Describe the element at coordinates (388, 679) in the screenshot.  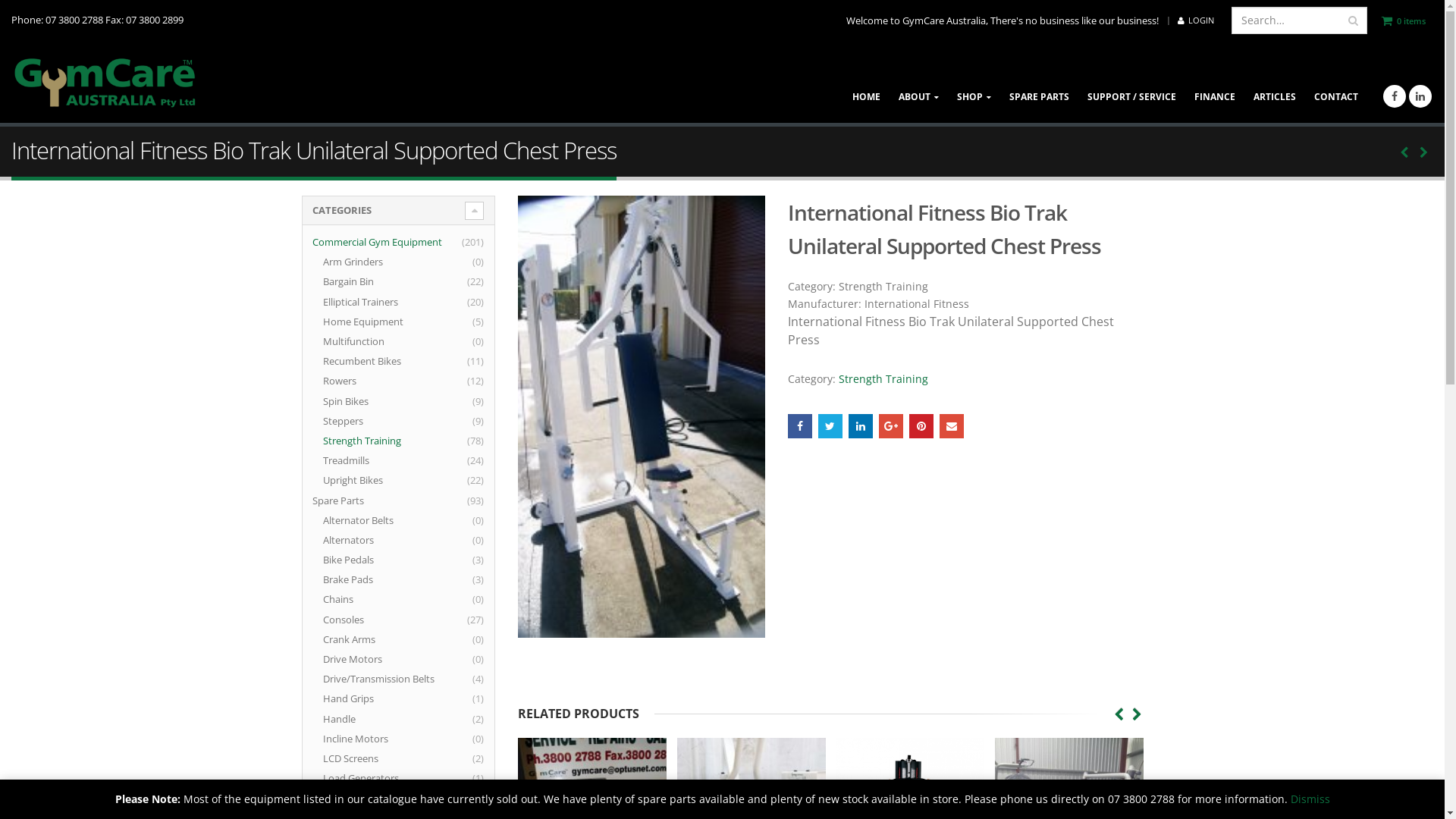
I see `Drive/Transmission Belts` at that location.